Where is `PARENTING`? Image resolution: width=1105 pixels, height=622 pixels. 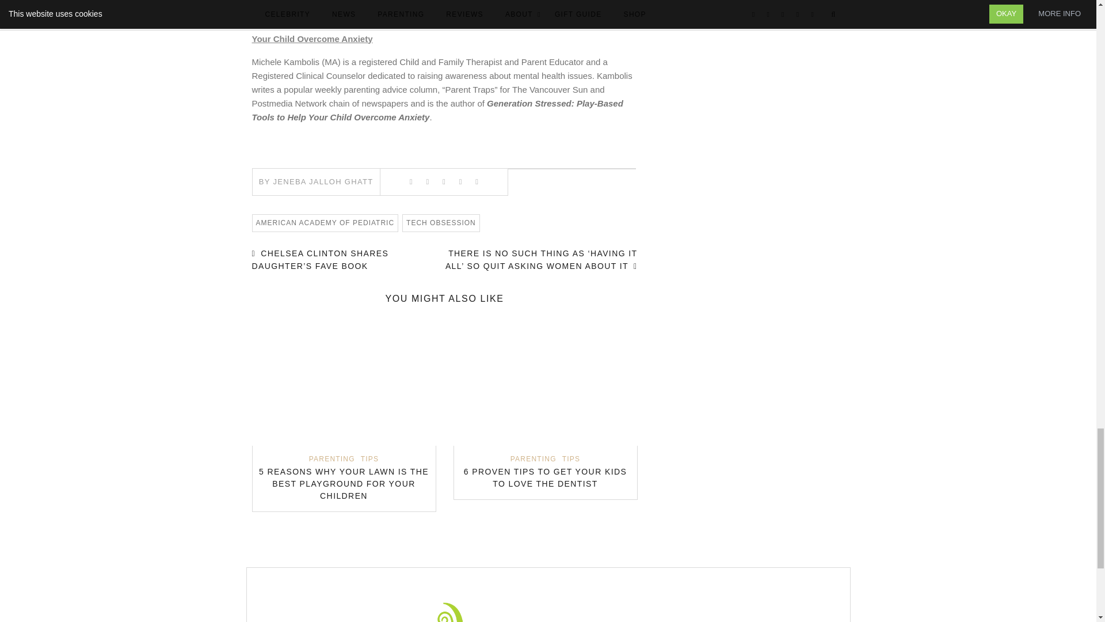
PARENTING is located at coordinates (534, 458).